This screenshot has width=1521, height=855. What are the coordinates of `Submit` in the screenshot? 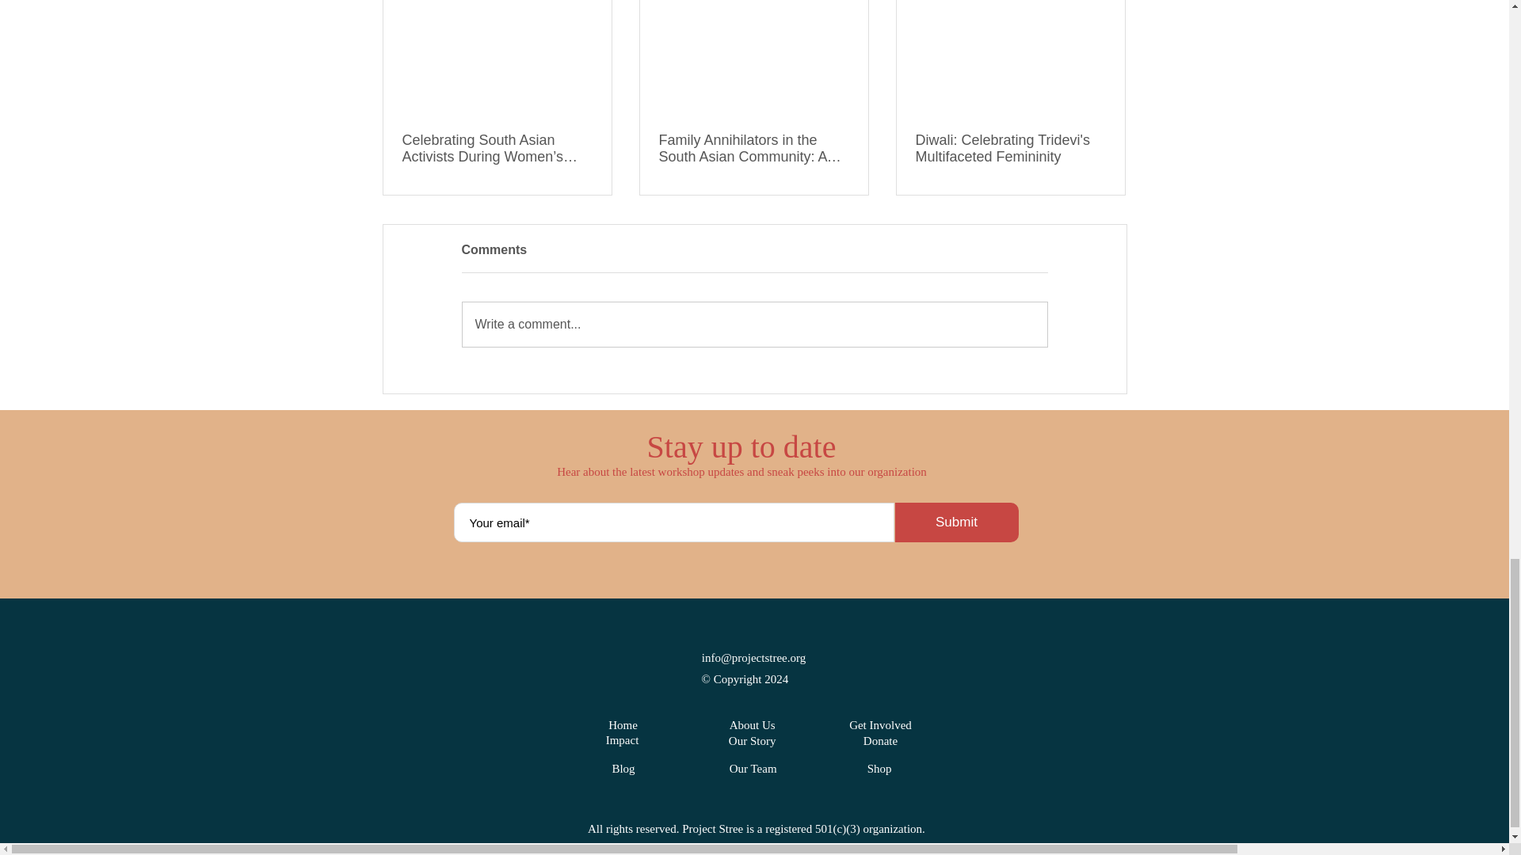 It's located at (957, 522).